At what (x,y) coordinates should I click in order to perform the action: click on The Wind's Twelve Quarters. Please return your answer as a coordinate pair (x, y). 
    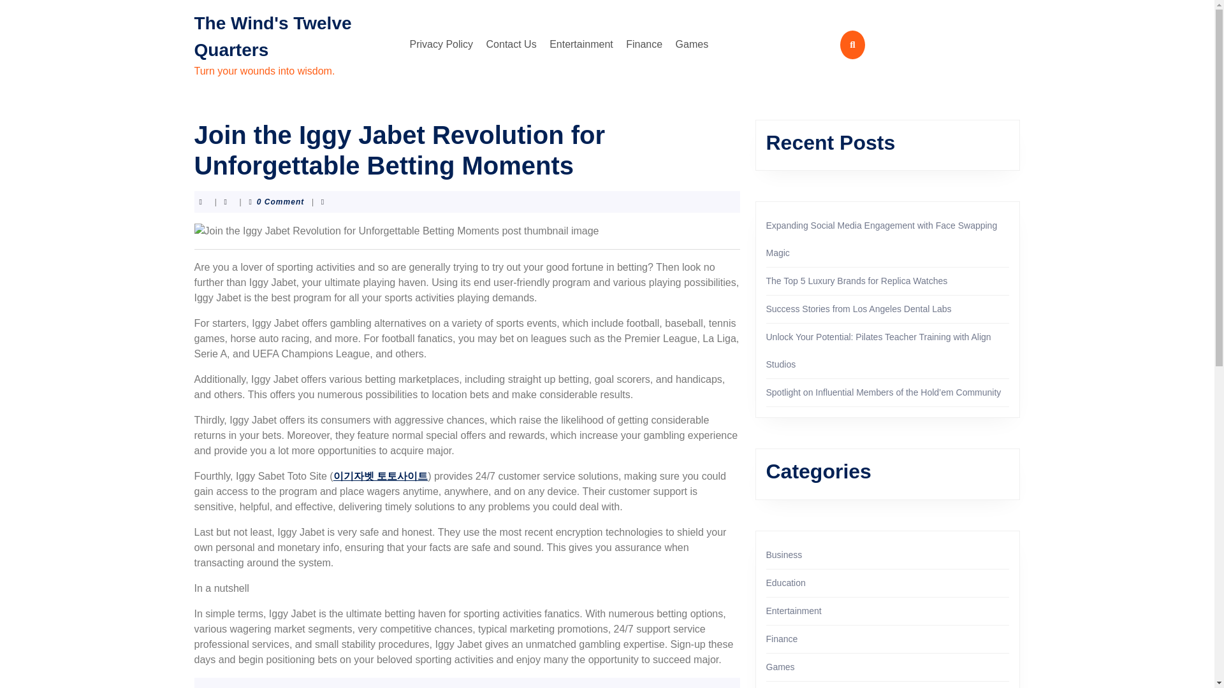
    Looking at the image, I should click on (272, 36).